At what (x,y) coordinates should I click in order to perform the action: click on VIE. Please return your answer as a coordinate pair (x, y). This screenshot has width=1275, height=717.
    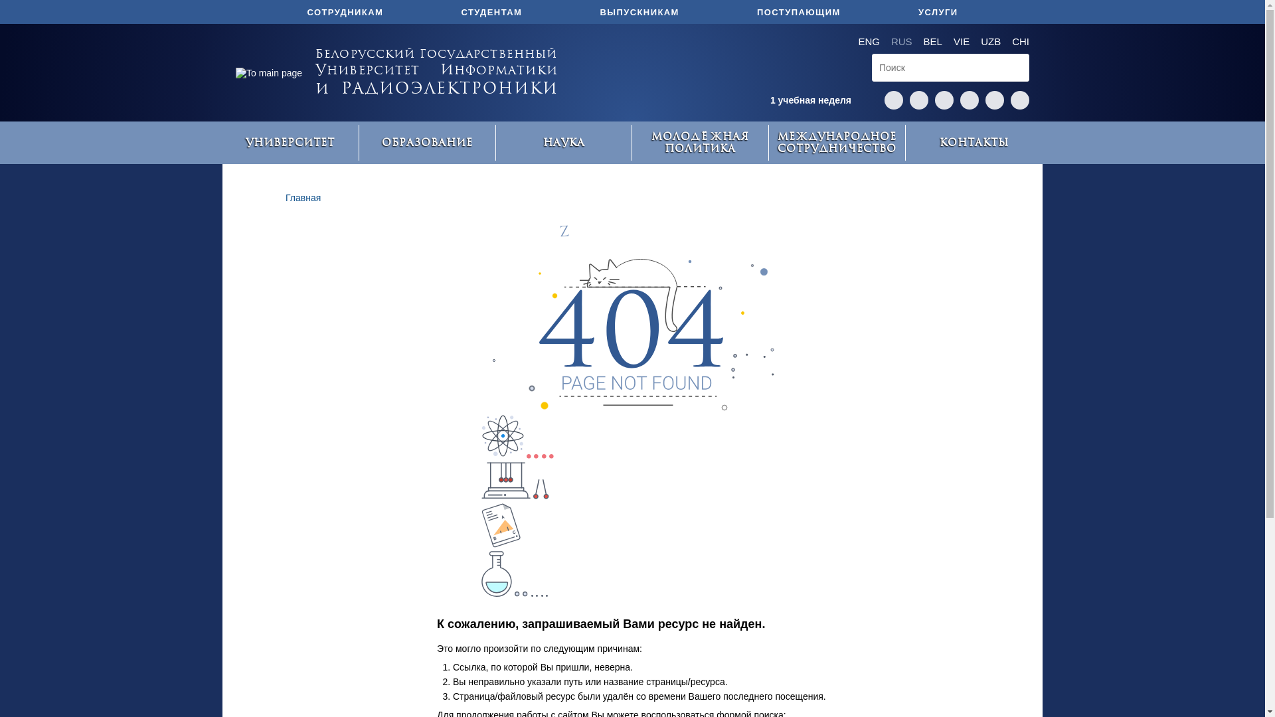
    Looking at the image, I should click on (962, 41).